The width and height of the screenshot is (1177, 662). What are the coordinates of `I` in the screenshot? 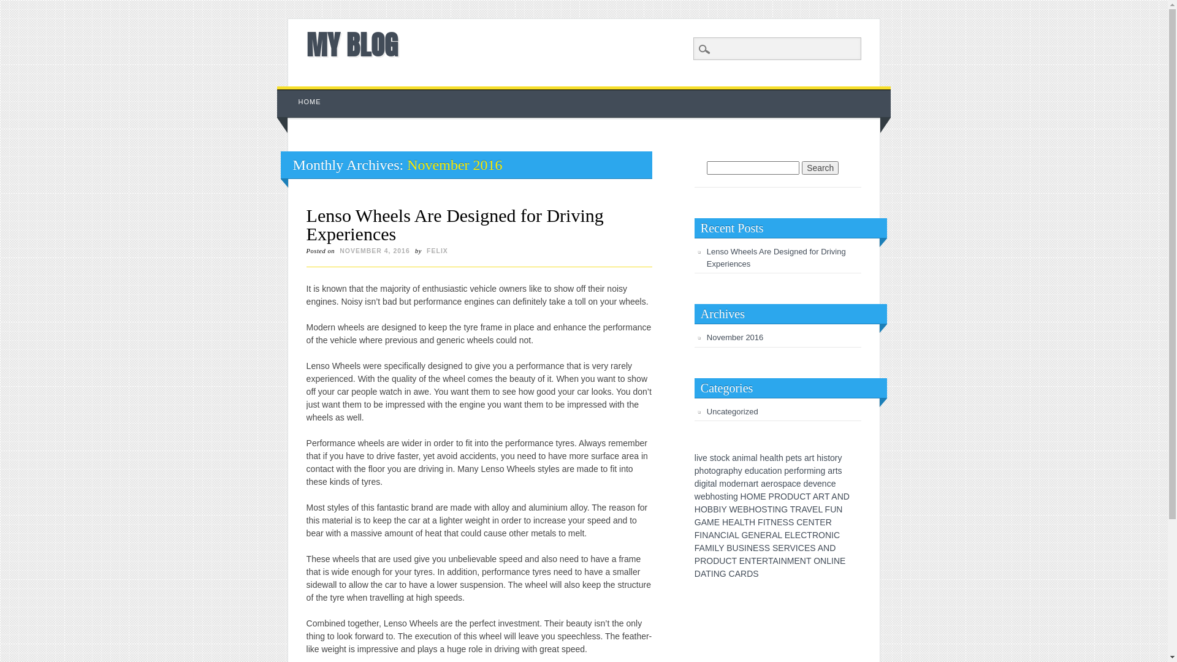 It's located at (797, 548).